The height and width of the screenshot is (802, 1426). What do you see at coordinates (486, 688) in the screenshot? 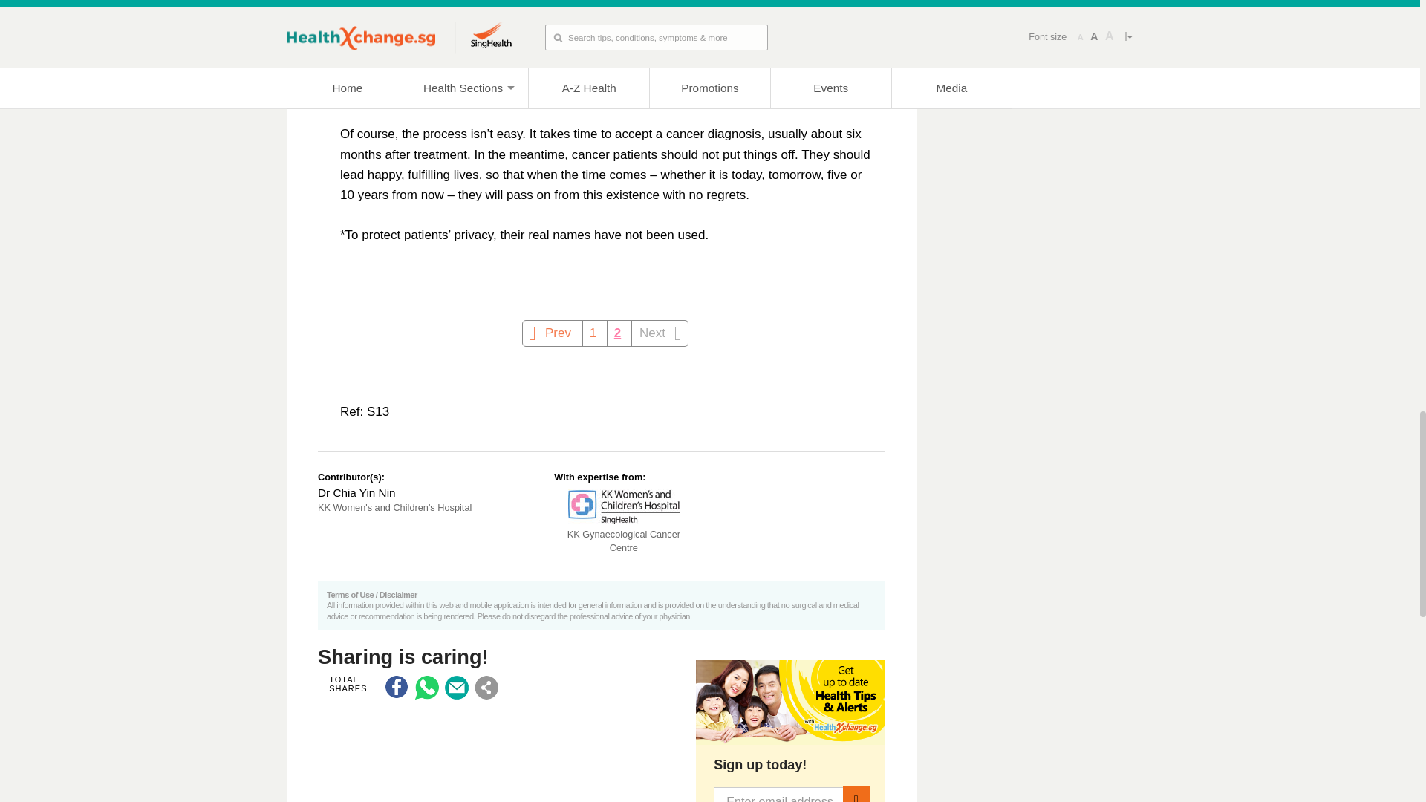
I see `Share this Page` at bounding box center [486, 688].